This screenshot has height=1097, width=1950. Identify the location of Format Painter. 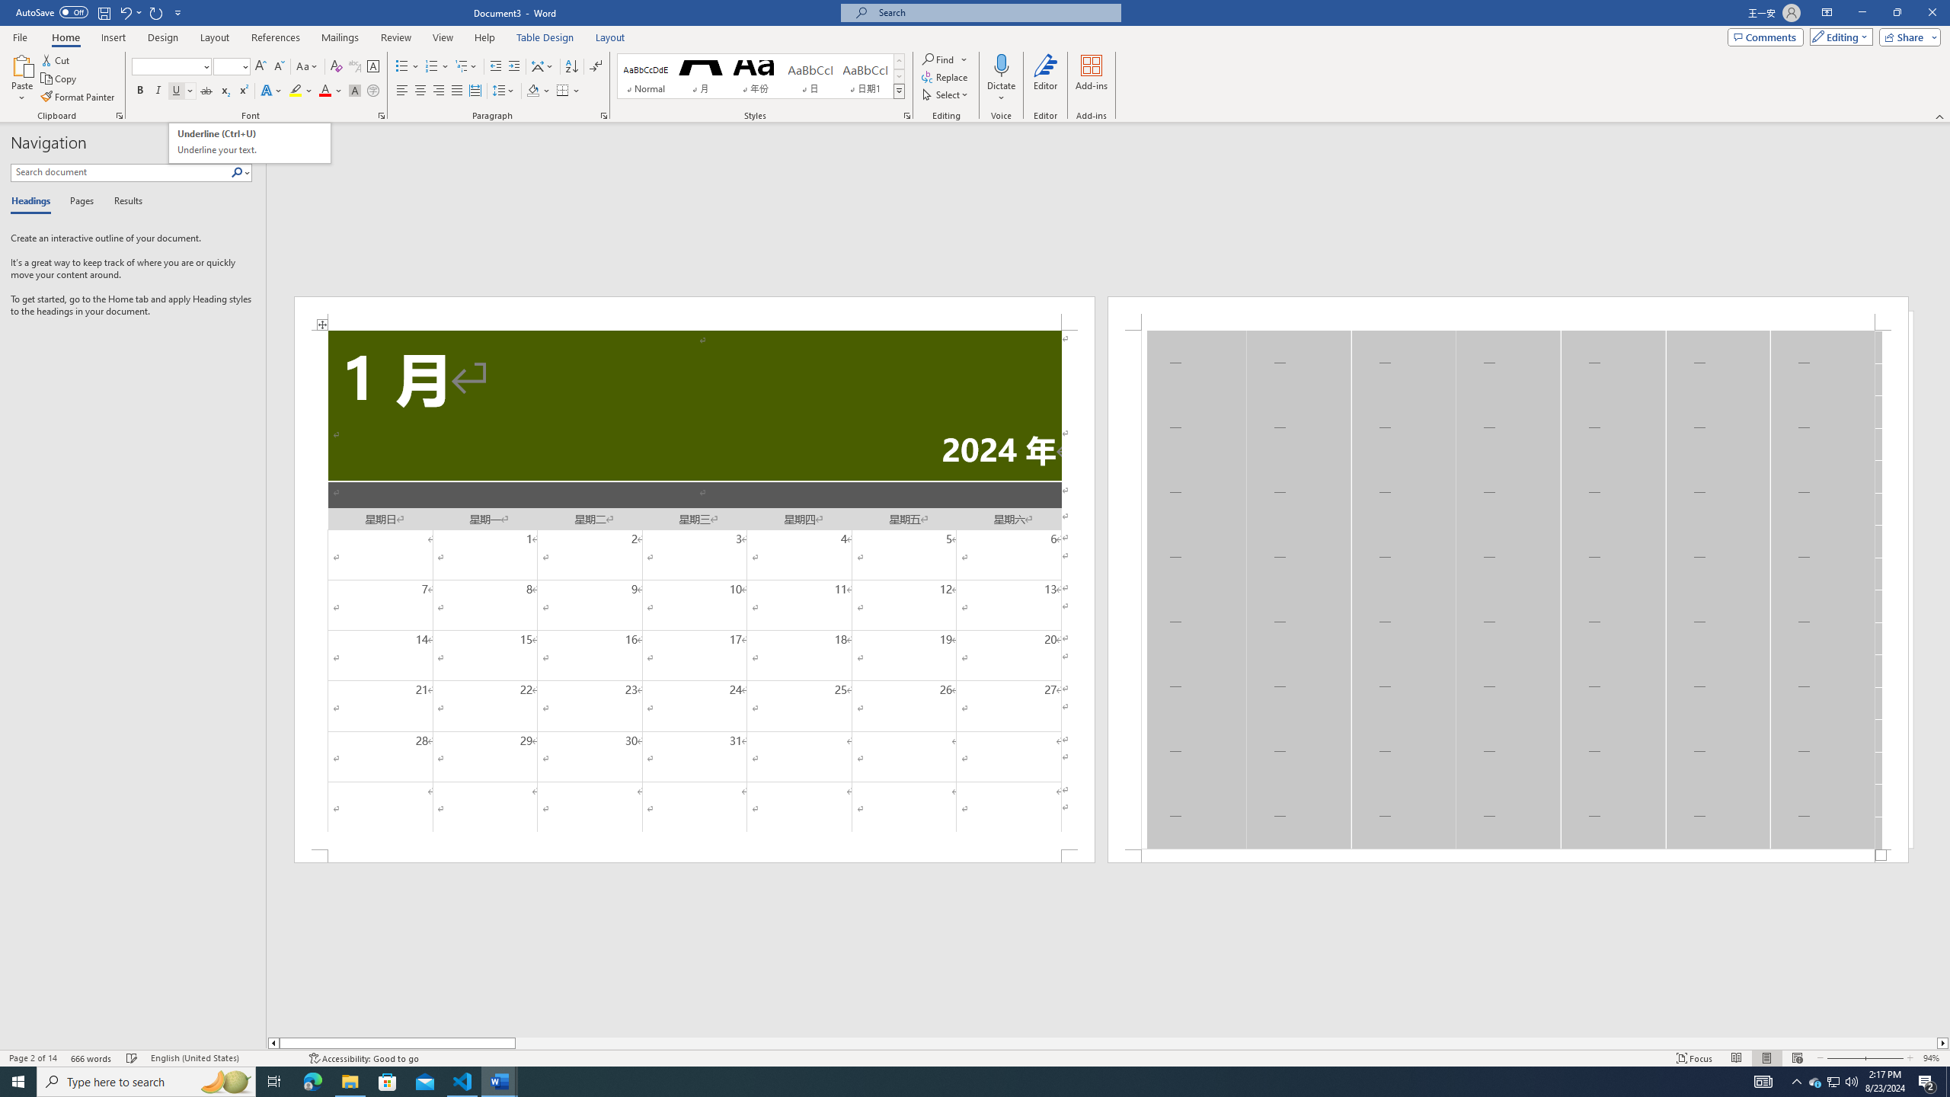
(79, 98).